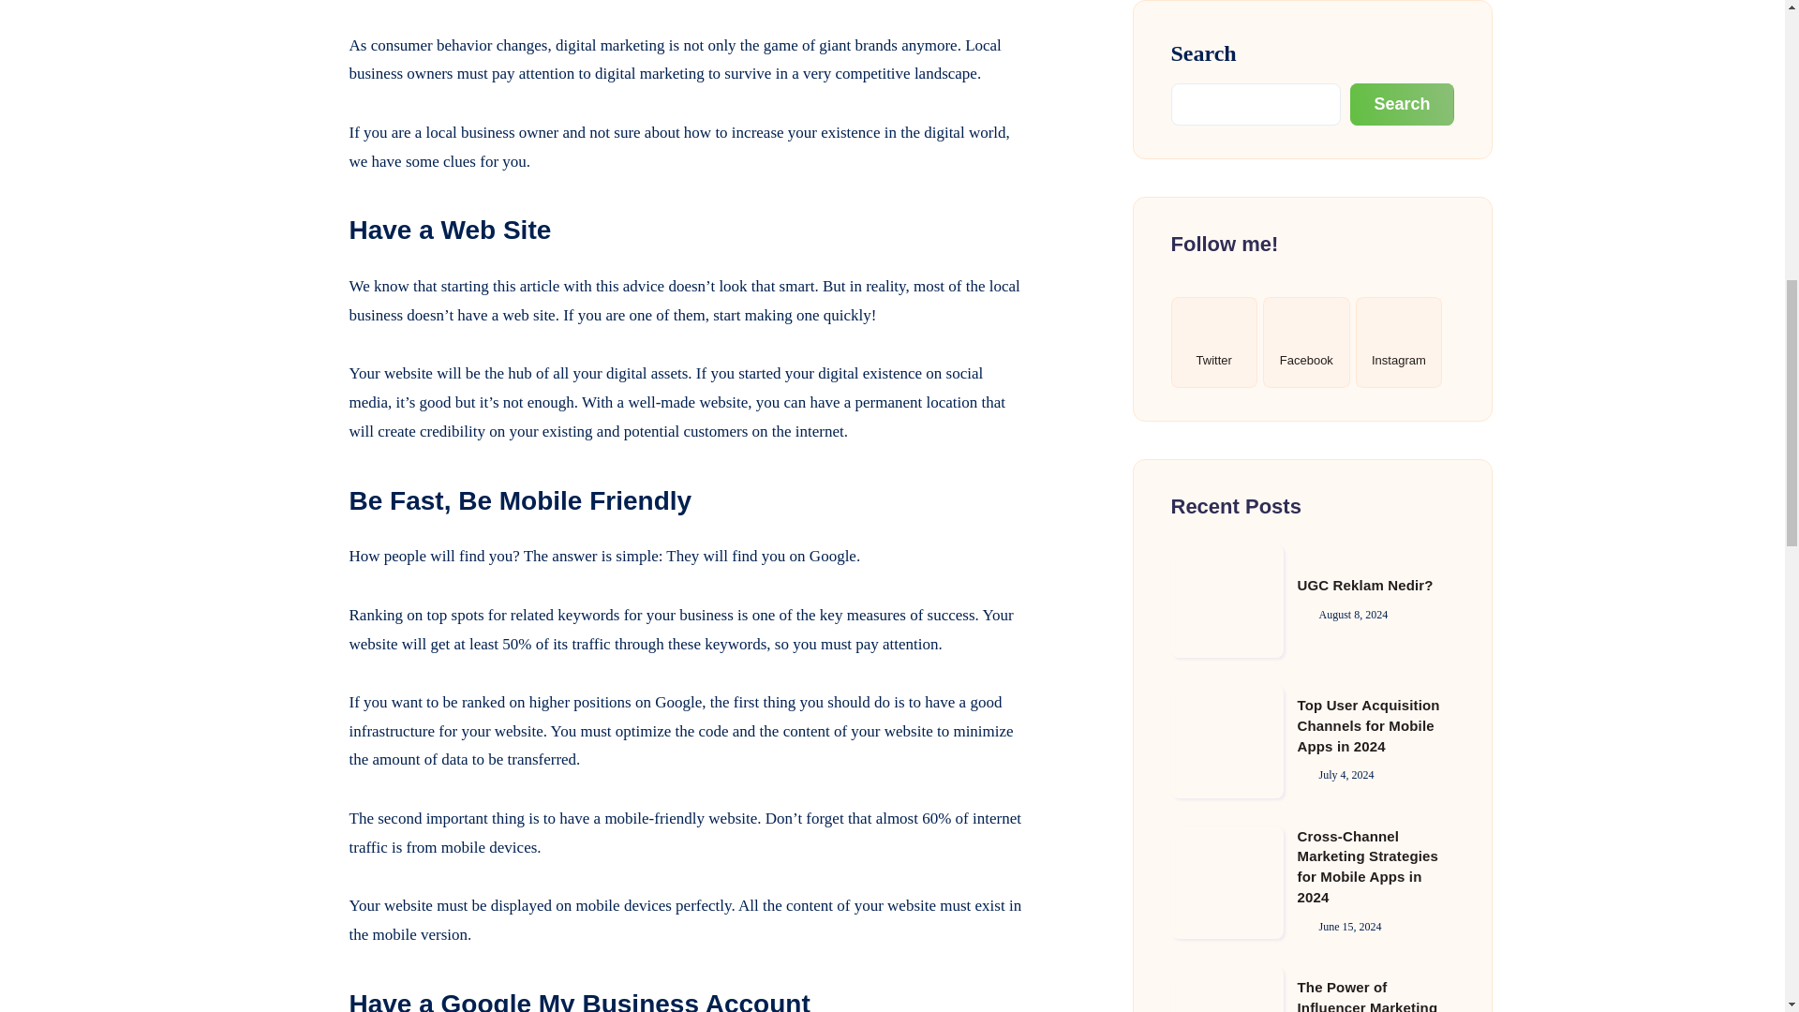  Describe the element at coordinates (1367, 216) in the screenshot. I see `The Power of Influencer Marketing for Wellness Apps` at that location.